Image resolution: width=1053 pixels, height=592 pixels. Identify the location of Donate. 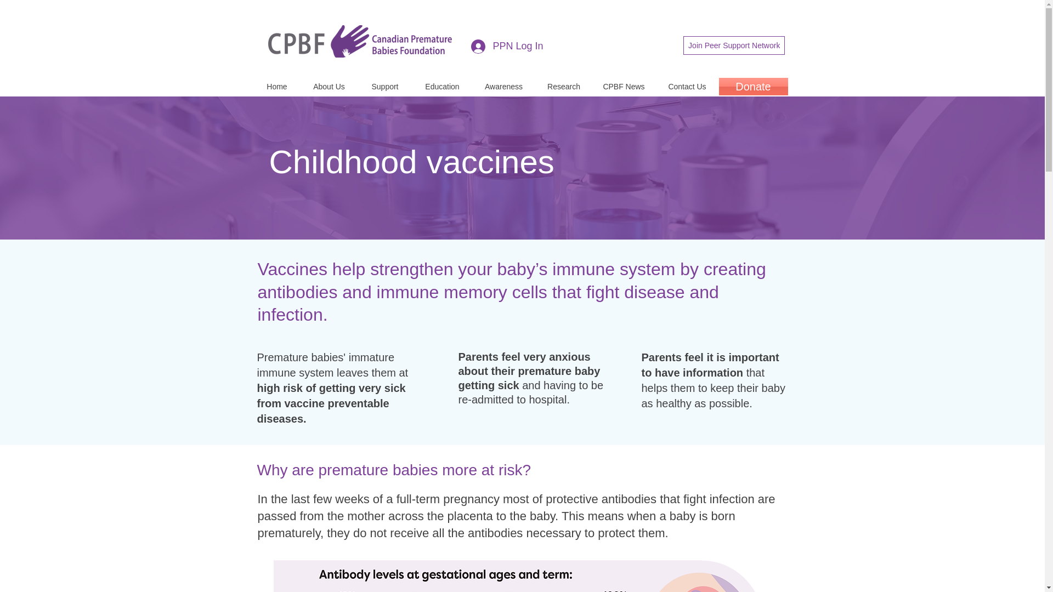
(752, 86).